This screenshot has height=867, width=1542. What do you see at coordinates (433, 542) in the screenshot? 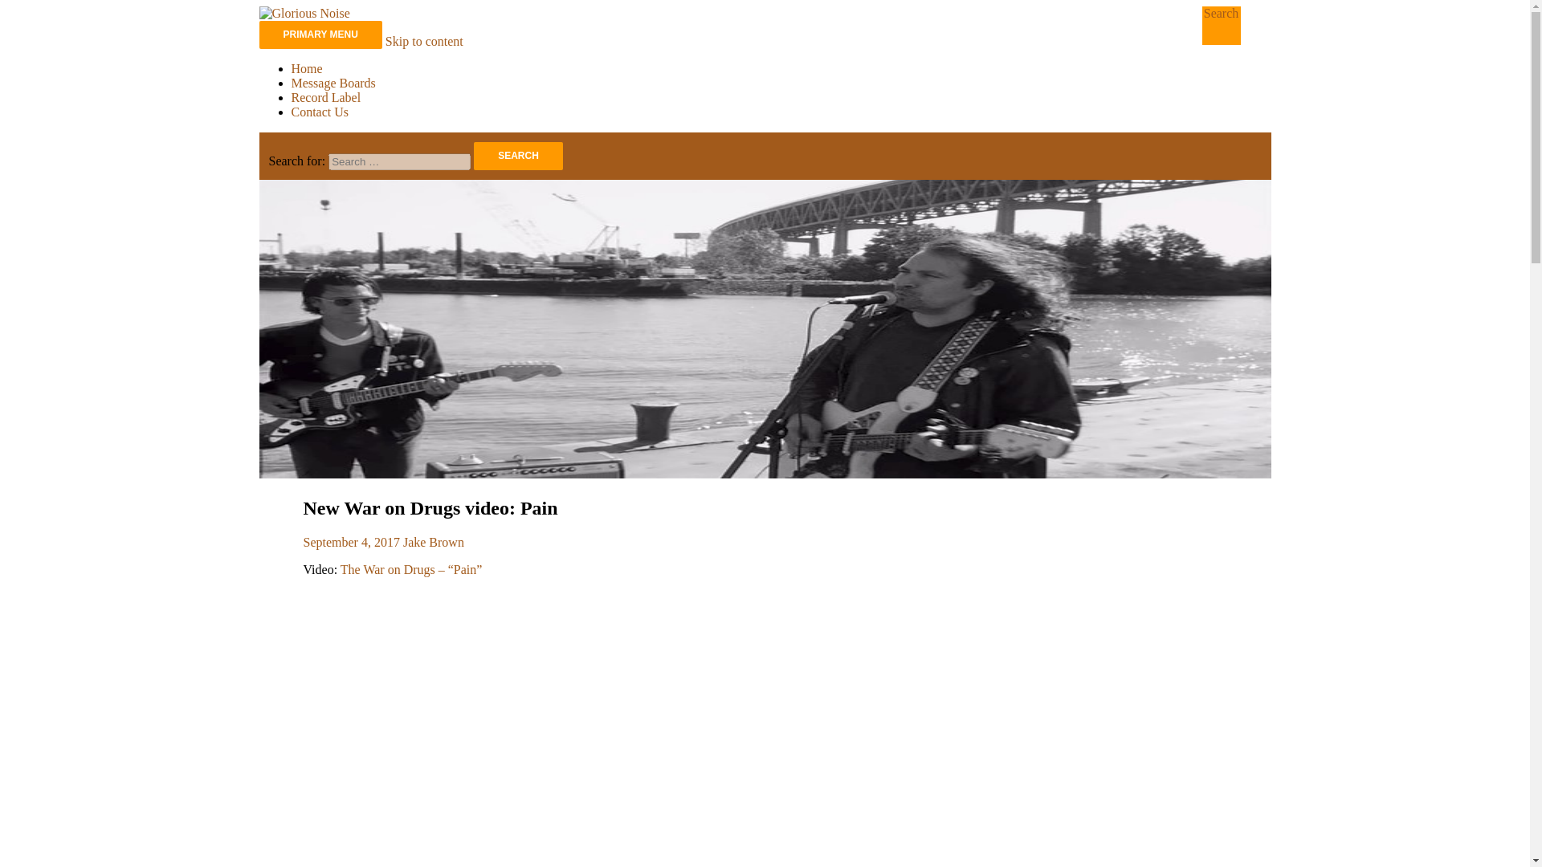
I see `Jake Brown` at bounding box center [433, 542].